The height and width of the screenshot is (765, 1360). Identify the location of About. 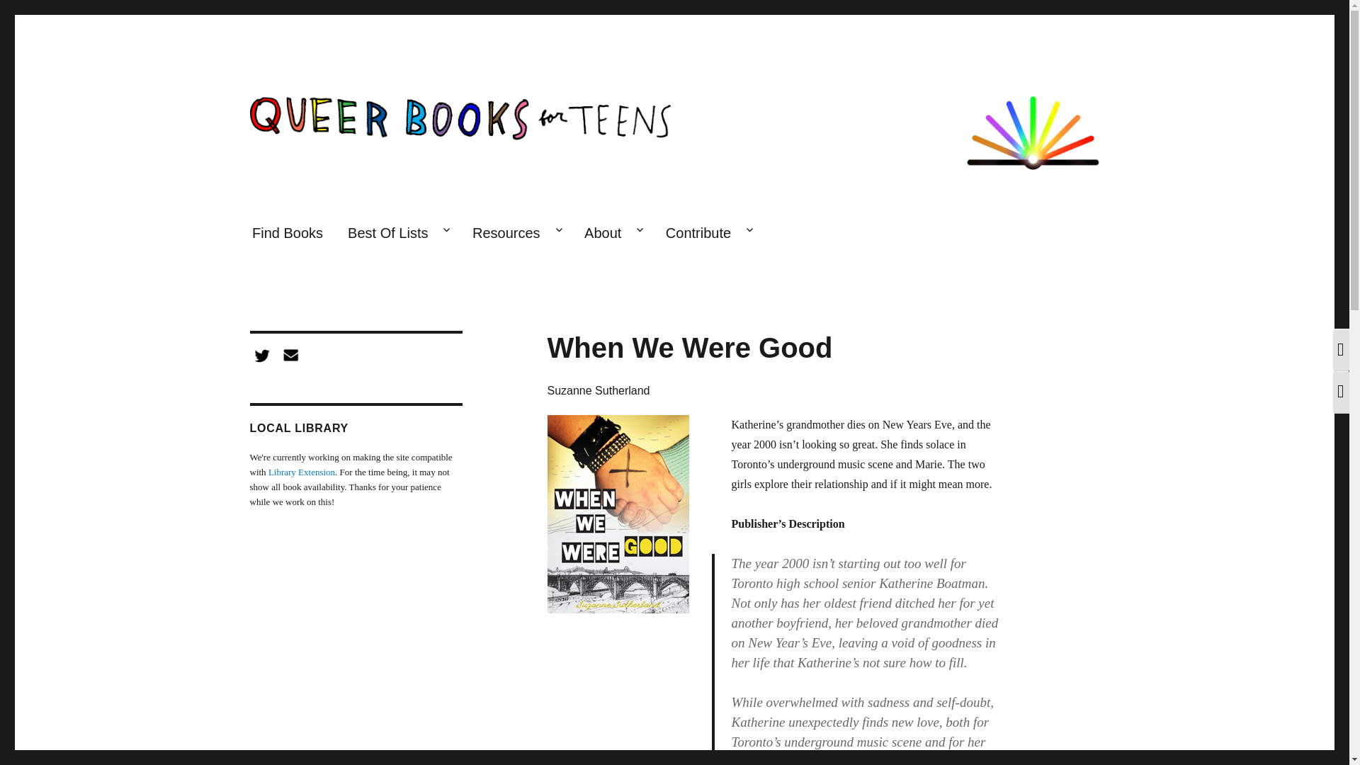
(613, 234).